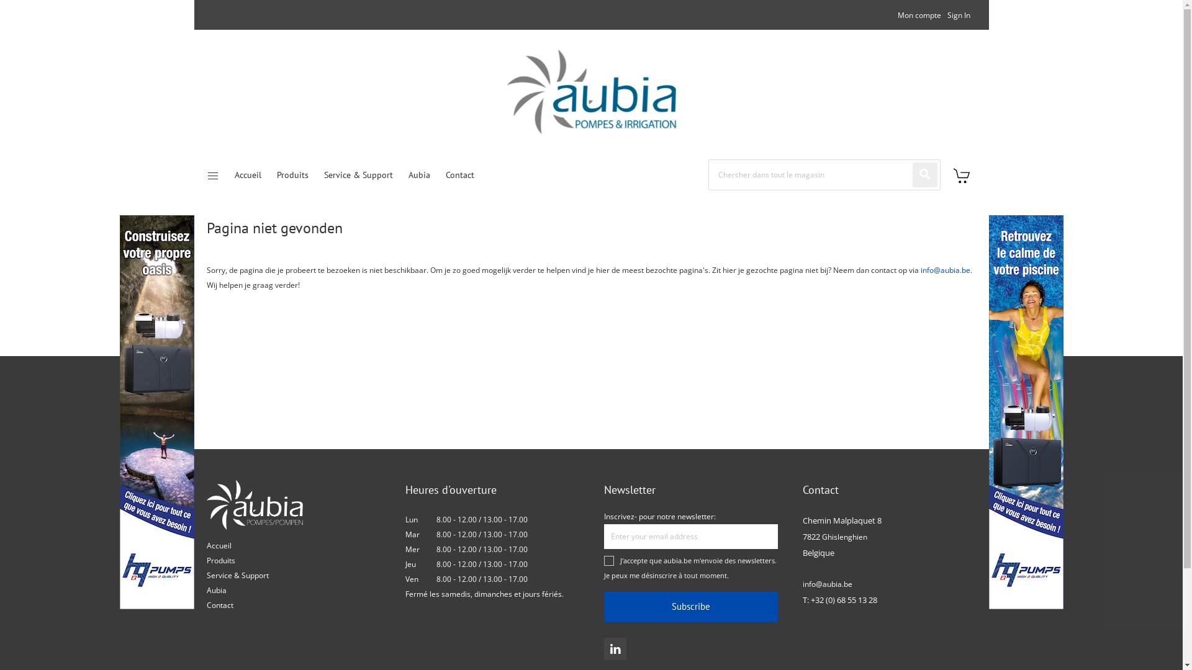  What do you see at coordinates (359, 175) in the screenshot?
I see `Service & Support` at bounding box center [359, 175].